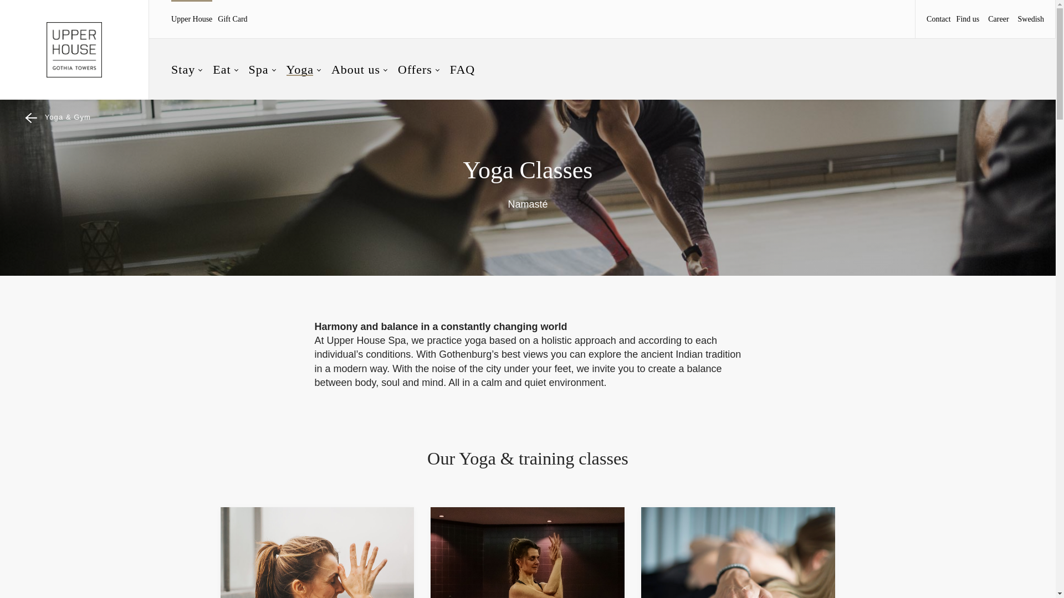 The height and width of the screenshot is (598, 1064). What do you see at coordinates (192, 20) in the screenshot?
I see `Upper House` at bounding box center [192, 20].